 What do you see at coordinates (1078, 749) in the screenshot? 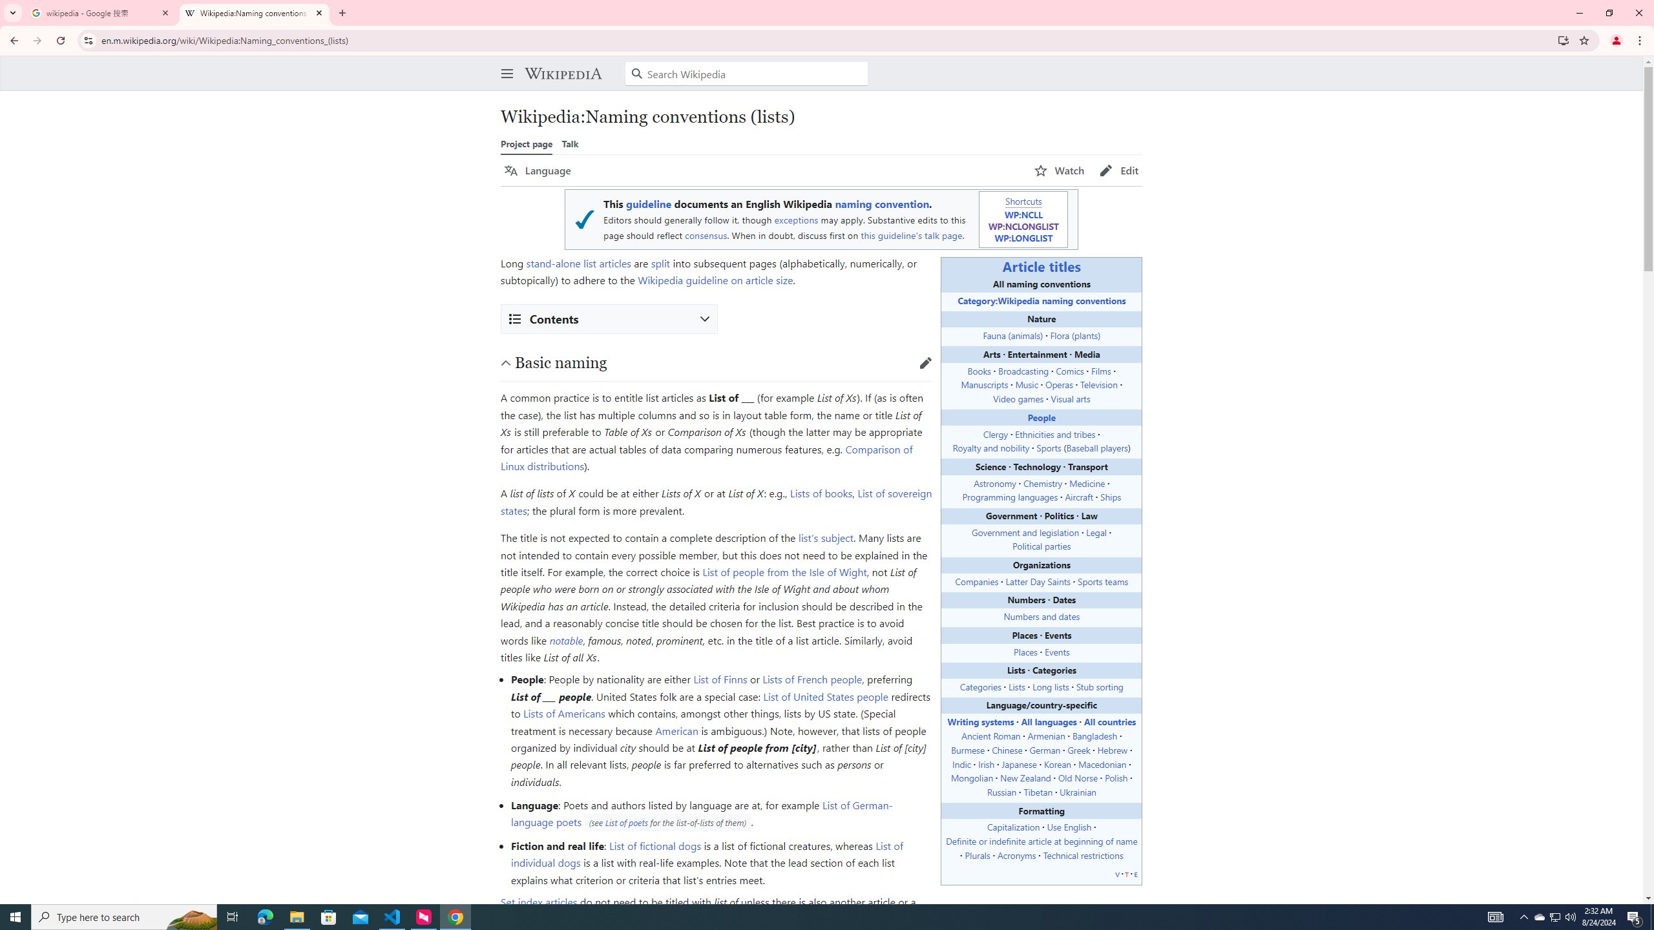
I see `Greek` at bounding box center [1078, 749].